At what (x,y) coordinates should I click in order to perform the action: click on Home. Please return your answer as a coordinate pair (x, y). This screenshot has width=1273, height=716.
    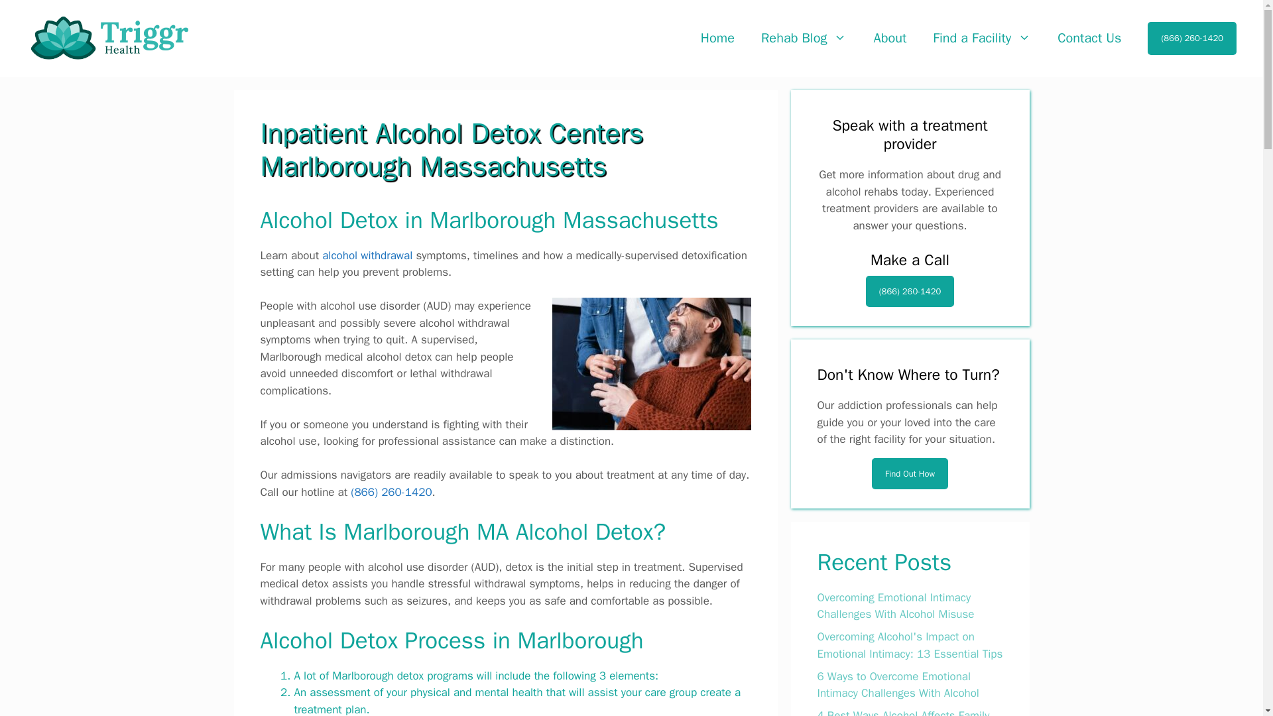
    Looking at the image, I should click on (717, 38).